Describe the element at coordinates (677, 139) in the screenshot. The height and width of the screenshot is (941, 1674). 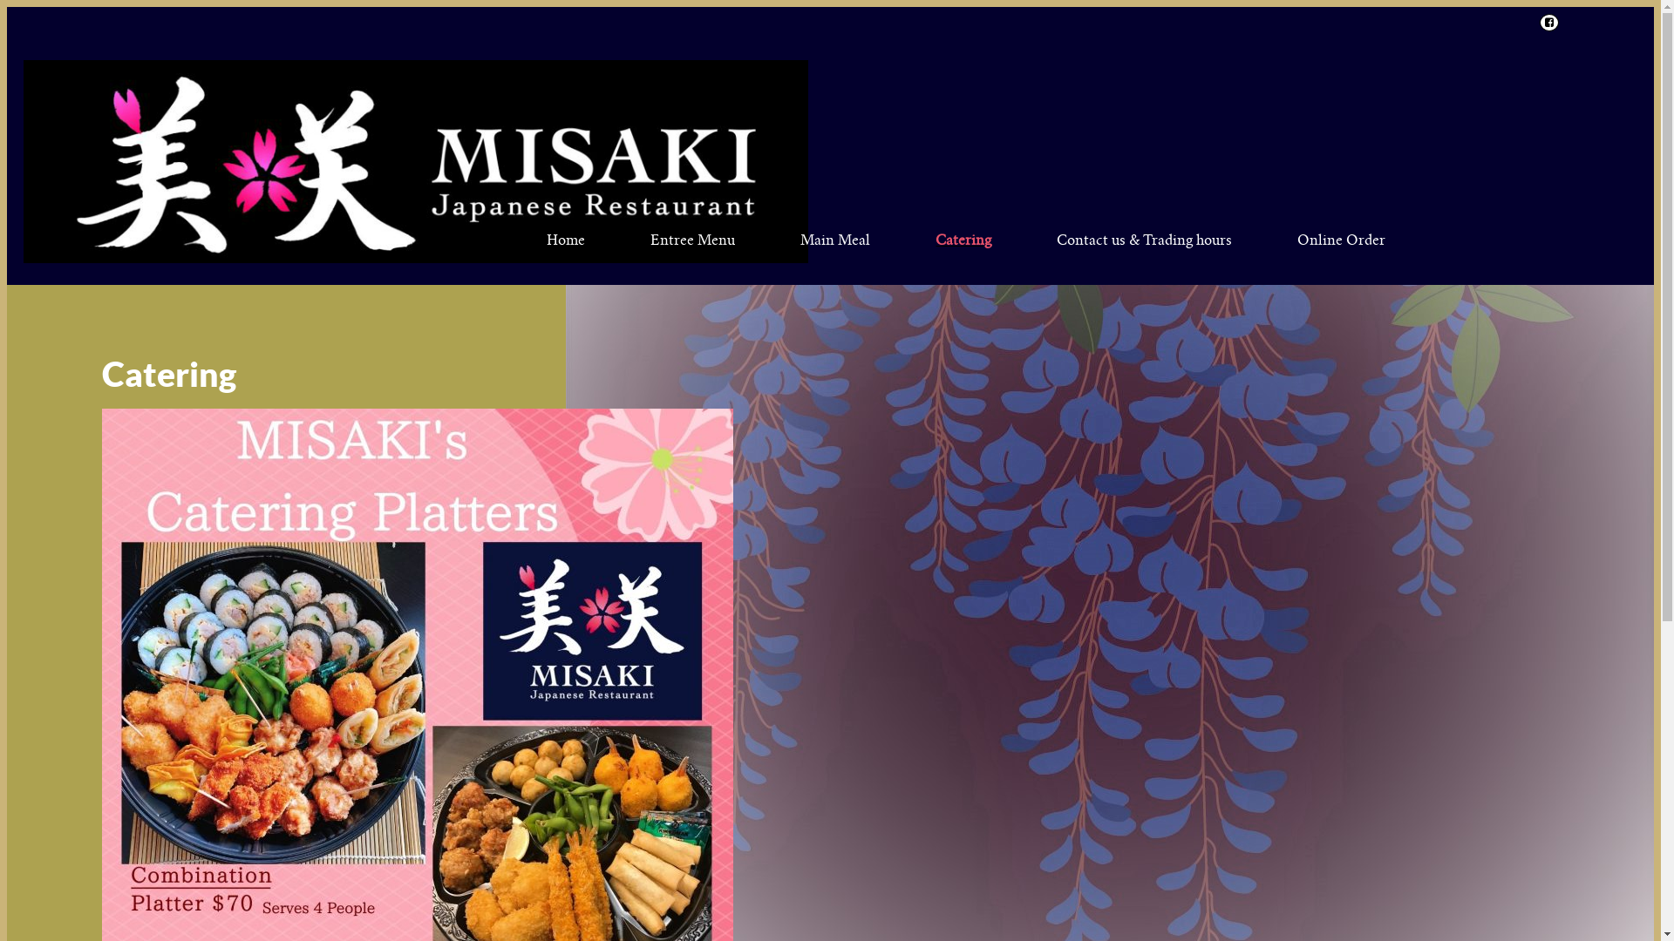
I see `Entree Menu` at that location.